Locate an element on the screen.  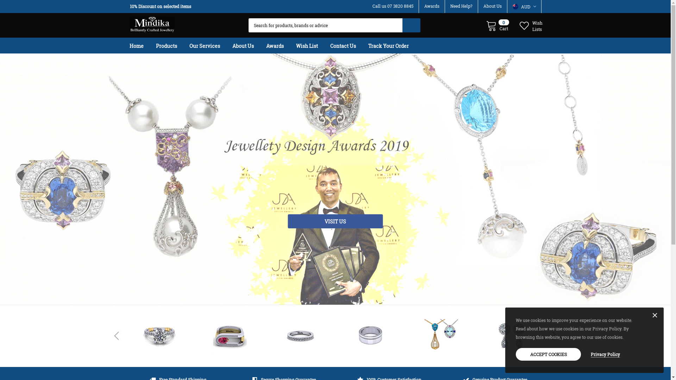
Privacy Policy is located at coordinates (606, 354).